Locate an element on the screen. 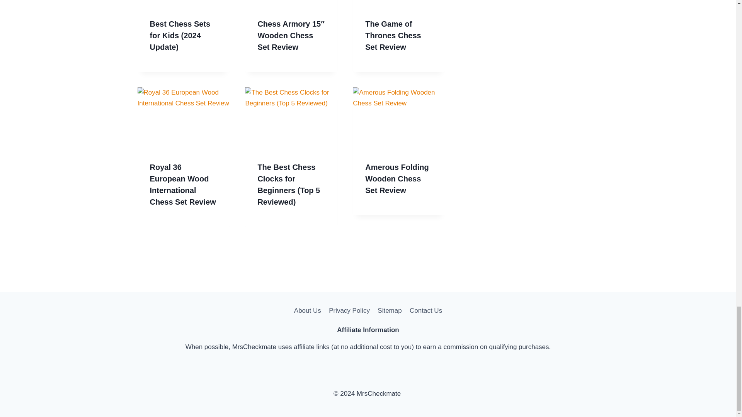  Amerous Folding Wooden Chess Set Review is located at coordinates (397, 179).